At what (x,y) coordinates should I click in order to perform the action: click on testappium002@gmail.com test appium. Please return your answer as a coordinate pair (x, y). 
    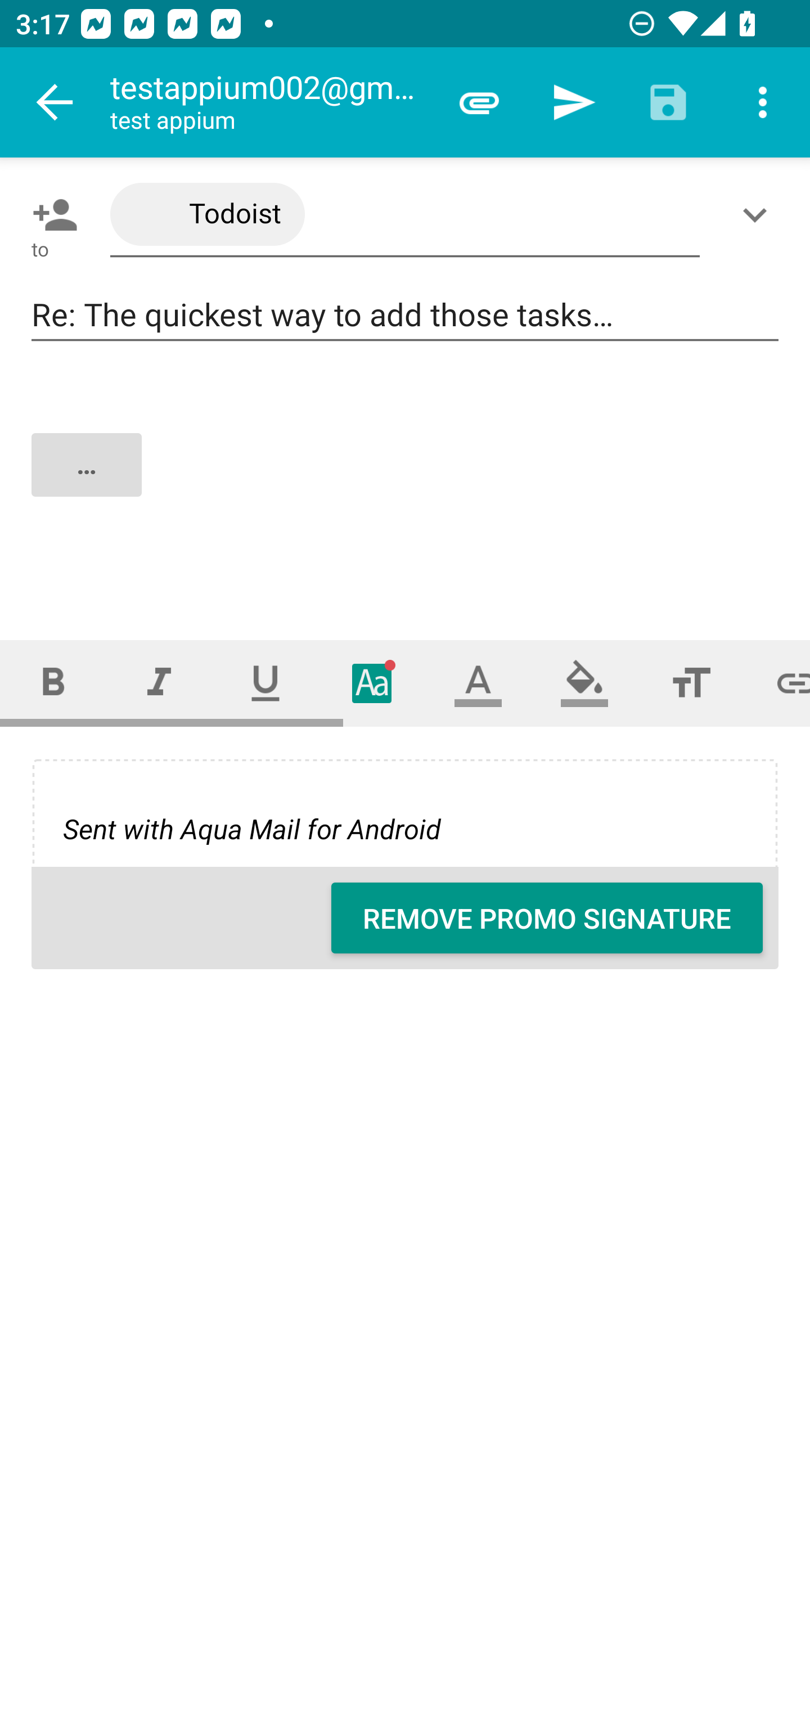
    Looking at the image, I should click on (271, 102).